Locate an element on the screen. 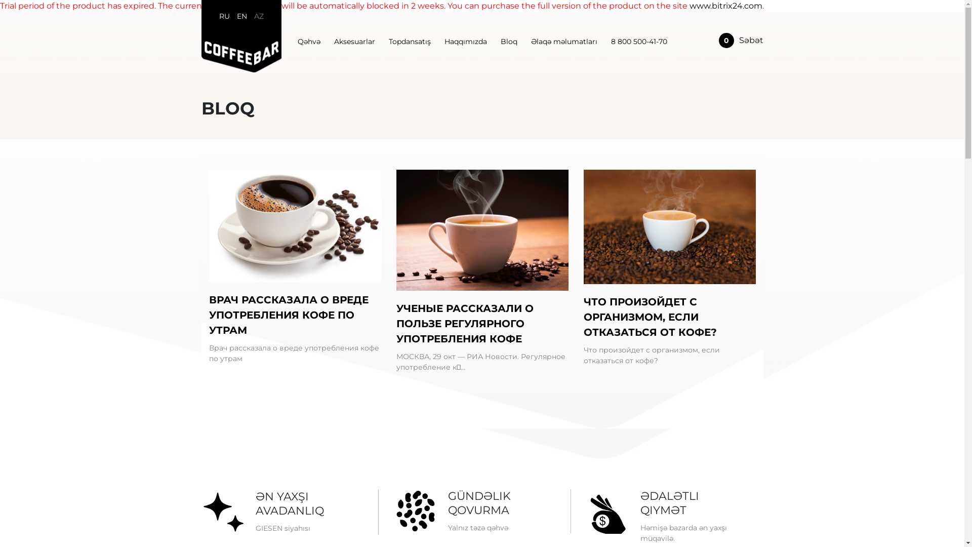 This screenshot has width=972, height=547. RU is located at coordinates (224, 16).